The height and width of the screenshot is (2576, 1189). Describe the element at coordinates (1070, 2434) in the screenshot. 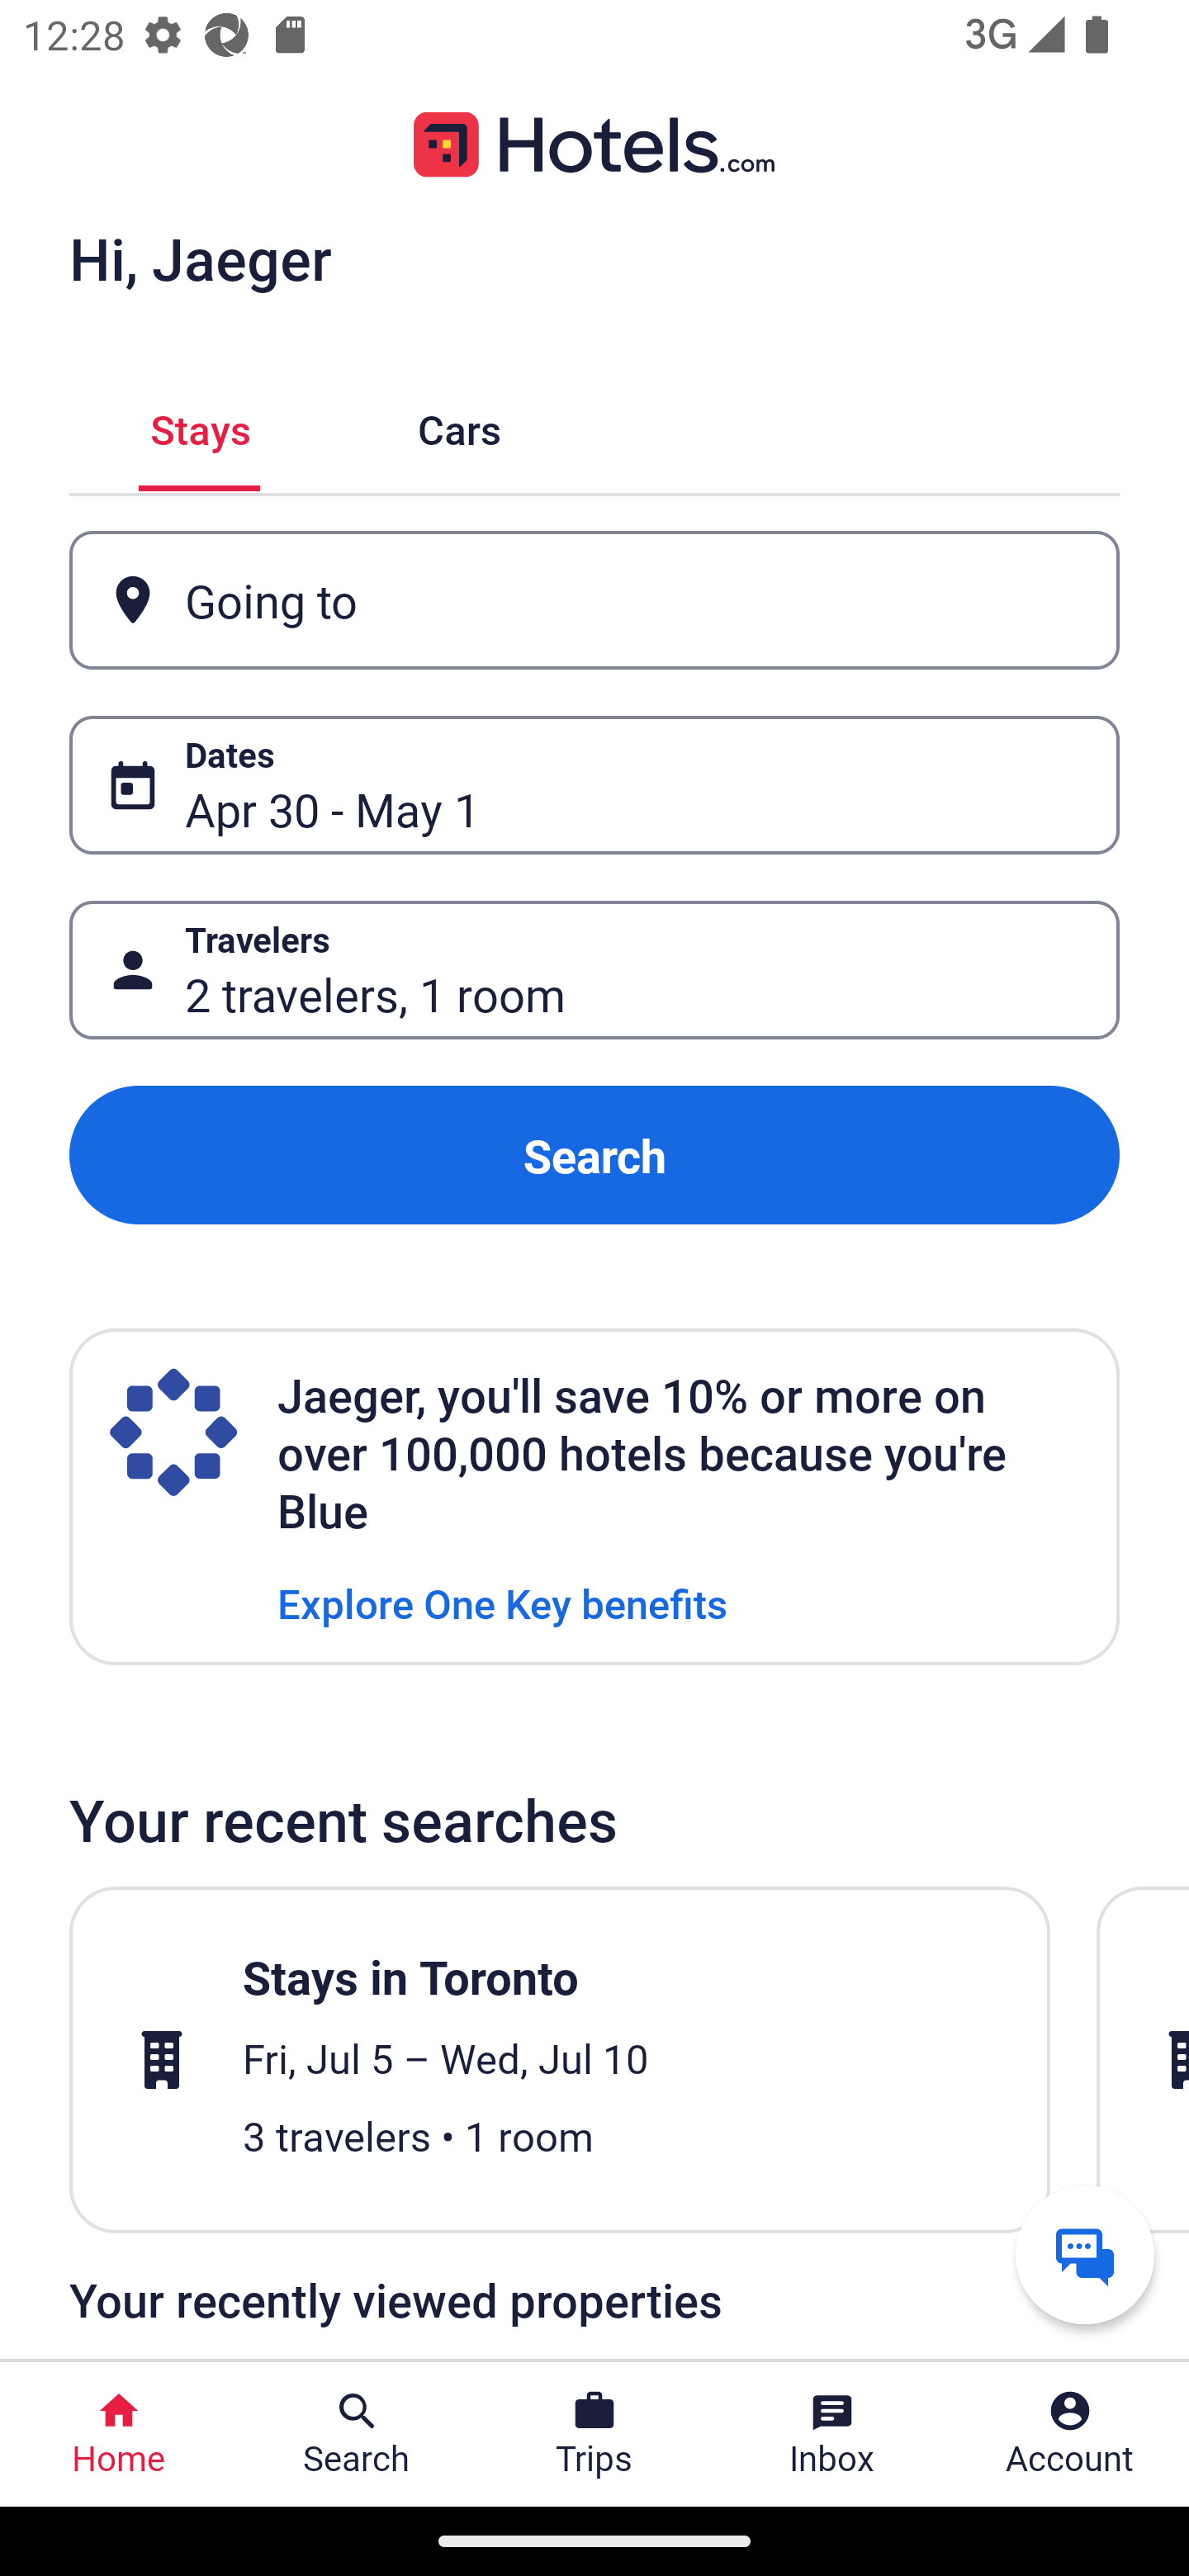

I see `Account Profile. Button` at that location.